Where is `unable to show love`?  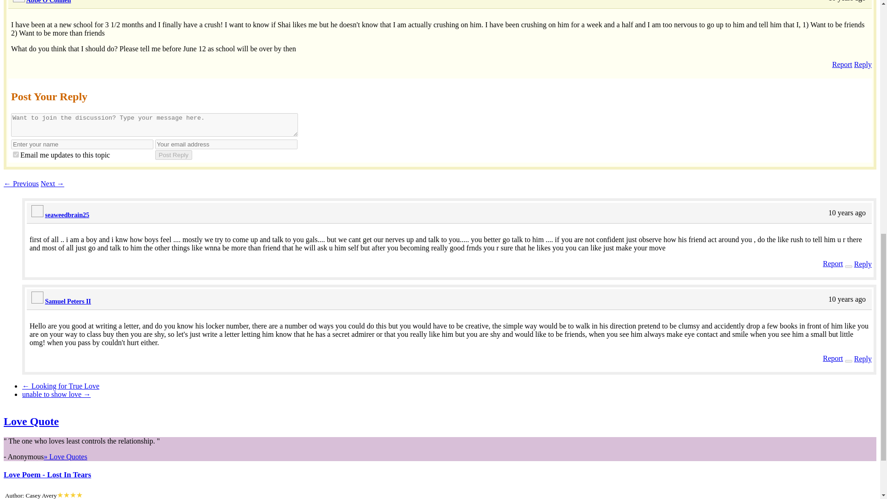 unable to show love is located at coordinates (56, 394).